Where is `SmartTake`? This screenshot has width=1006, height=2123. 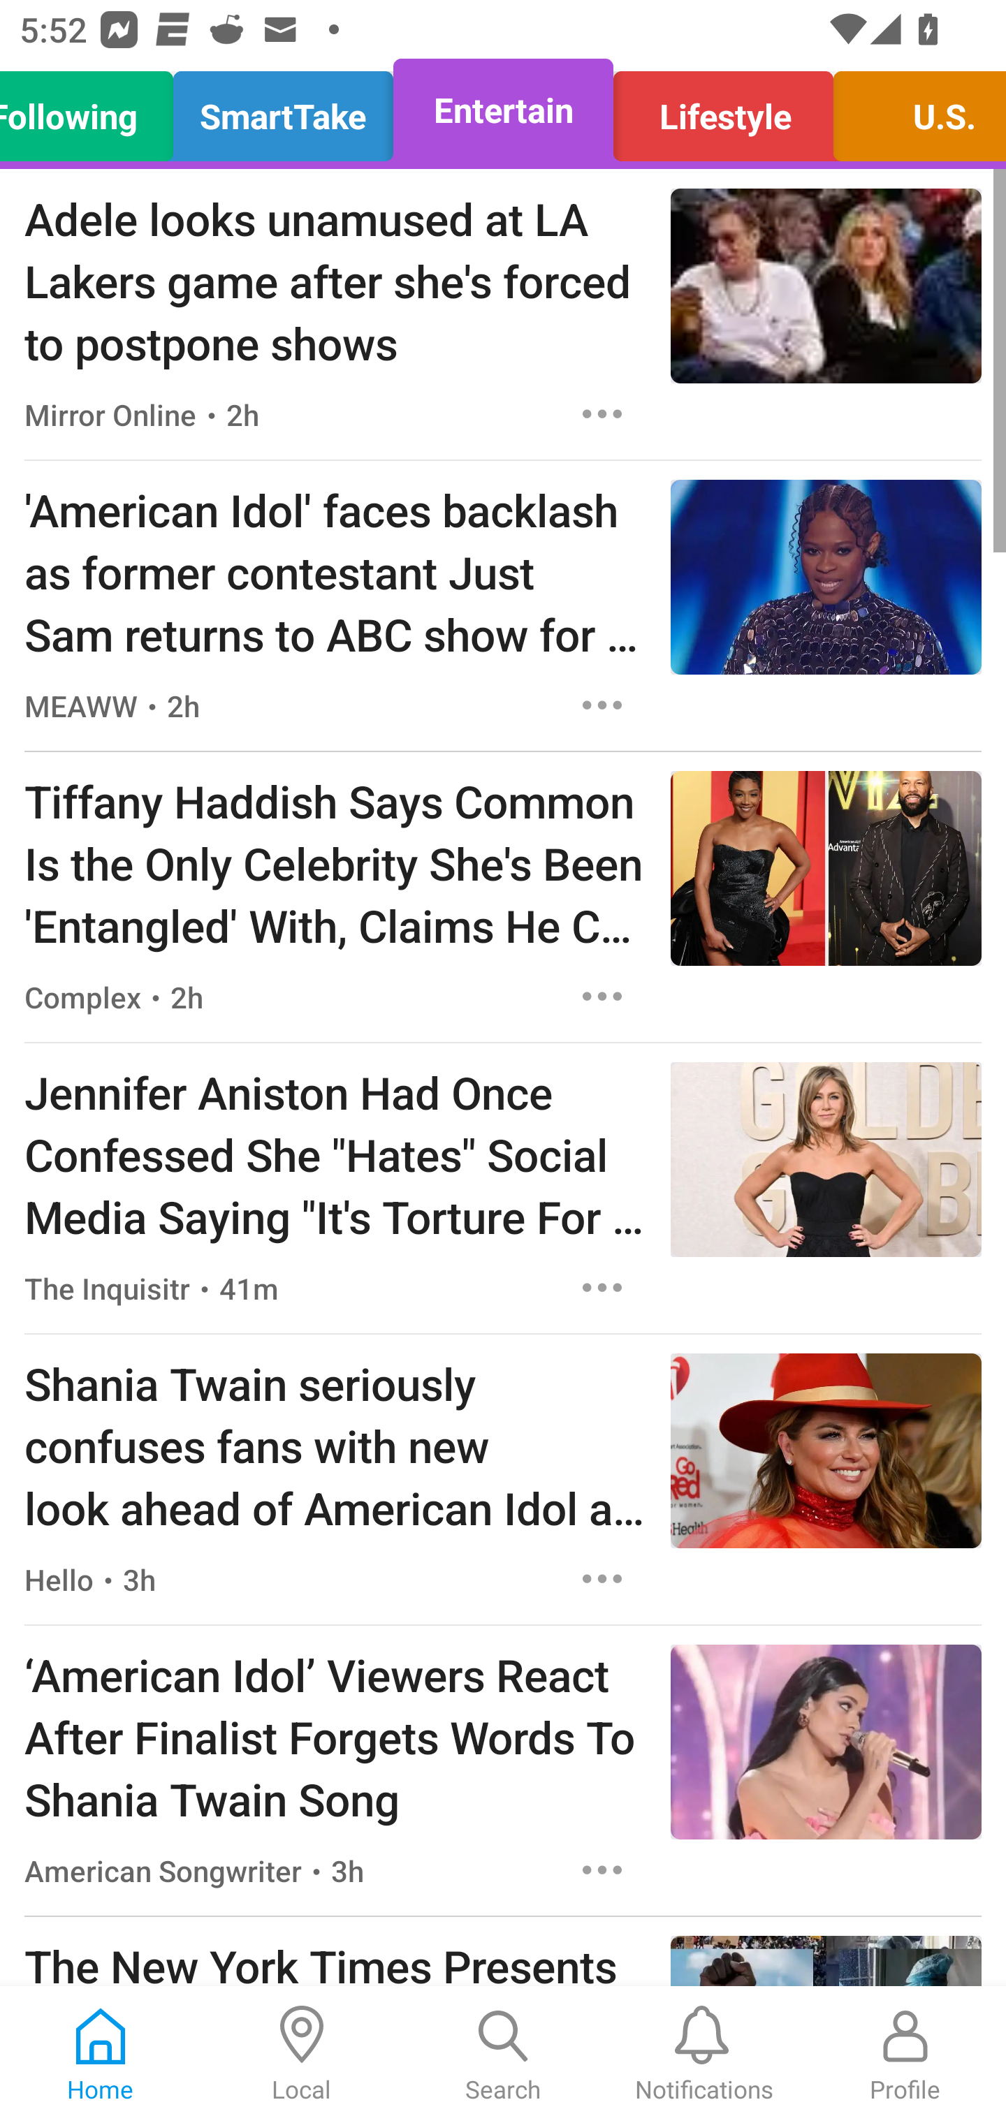
SmartTake is located at coordinates (284, 110).